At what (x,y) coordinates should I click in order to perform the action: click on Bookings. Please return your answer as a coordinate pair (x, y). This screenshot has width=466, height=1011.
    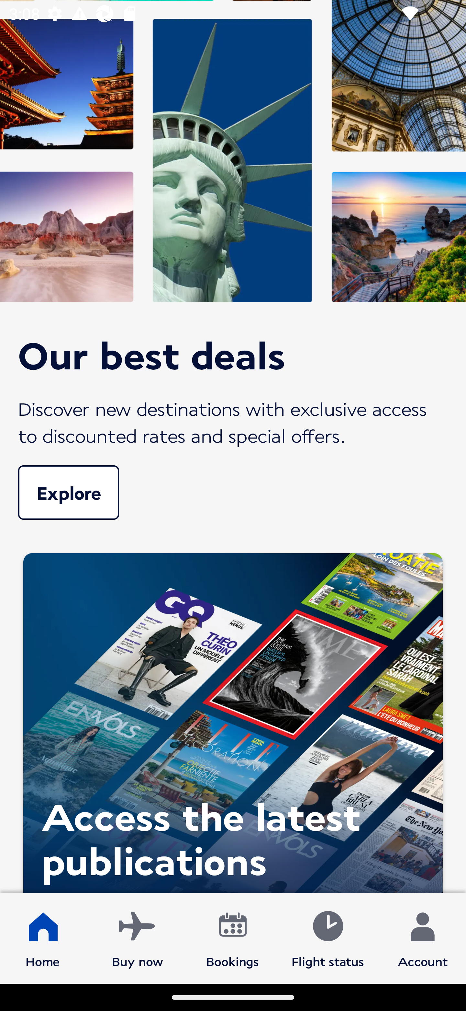
    Looking at the image, I should click on (233, 938).